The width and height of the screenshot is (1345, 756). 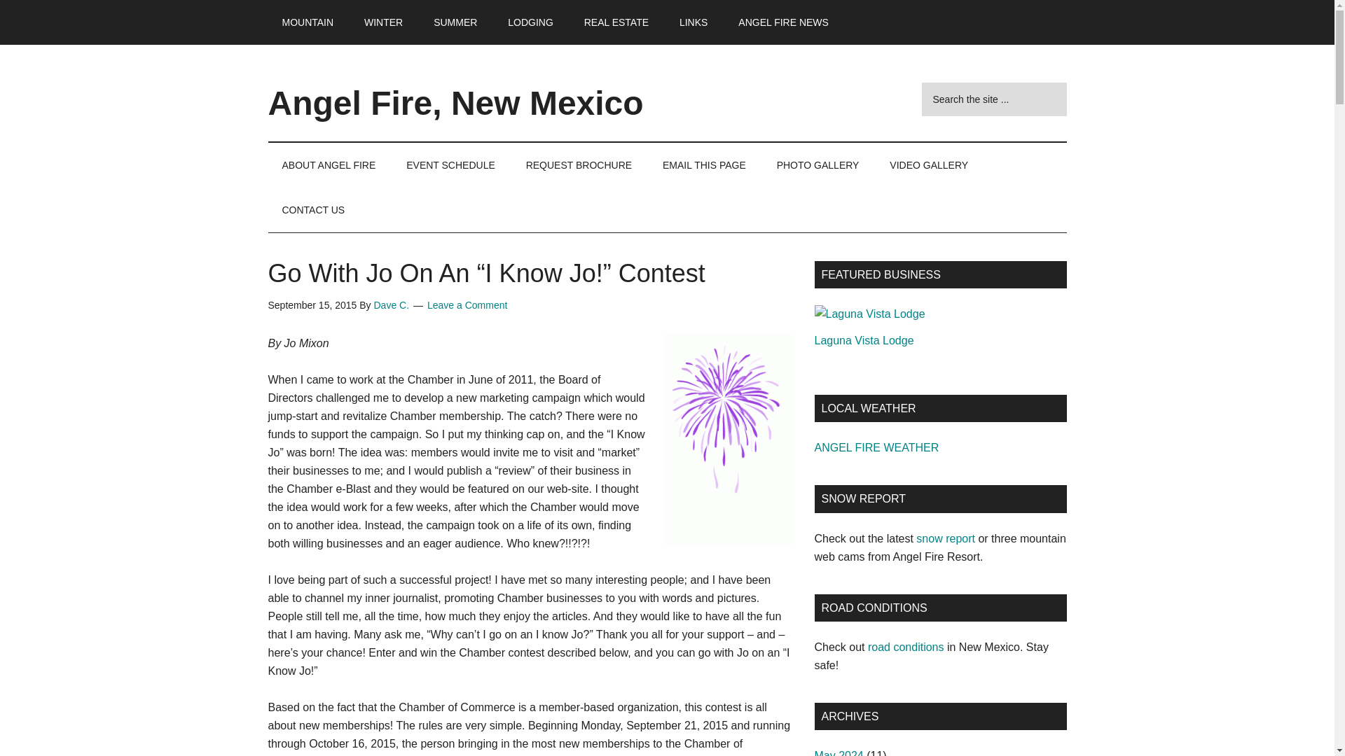 What do you see at coordinates (869, 314) in the screenshot?
I see `Laguna Vista Lodge` at bounding box center [869, 314].